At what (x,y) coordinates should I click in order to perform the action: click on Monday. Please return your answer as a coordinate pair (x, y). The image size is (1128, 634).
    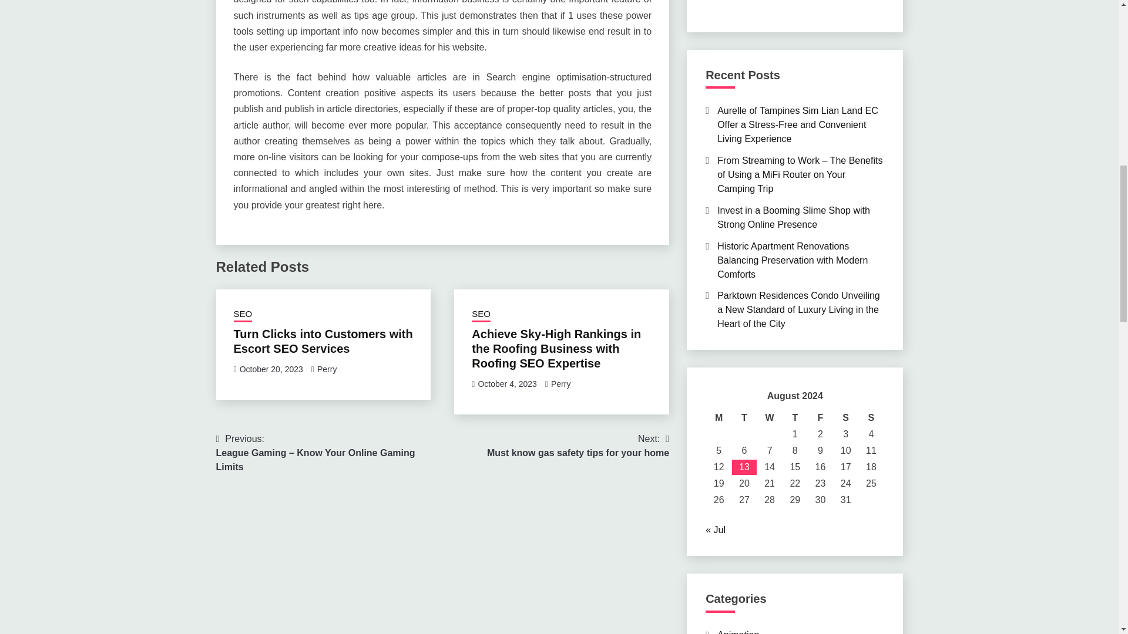
    Looking at the image, I should click on (719, 417).